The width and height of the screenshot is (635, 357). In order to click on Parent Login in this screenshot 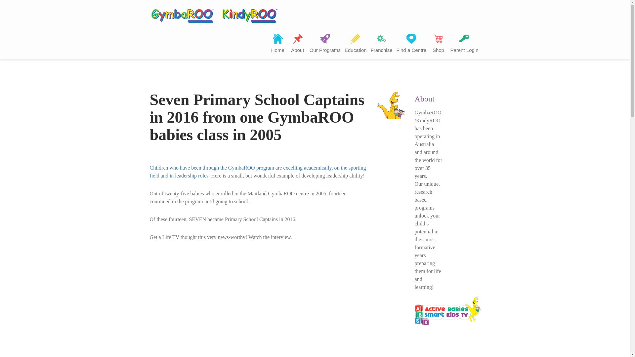, I will do `click(464, 44)`.